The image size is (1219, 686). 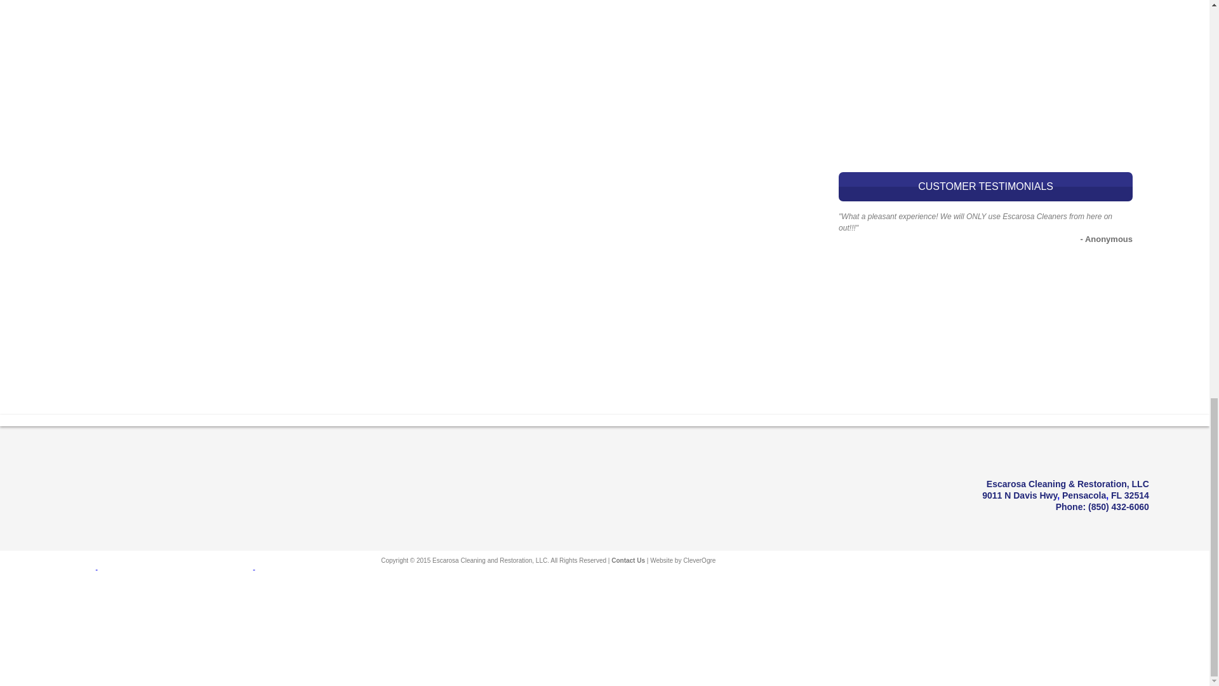 What do you see at coordinates (1119, 506) in the screenshot?
I see `Call us today!` at bounding box center [1119, 506].